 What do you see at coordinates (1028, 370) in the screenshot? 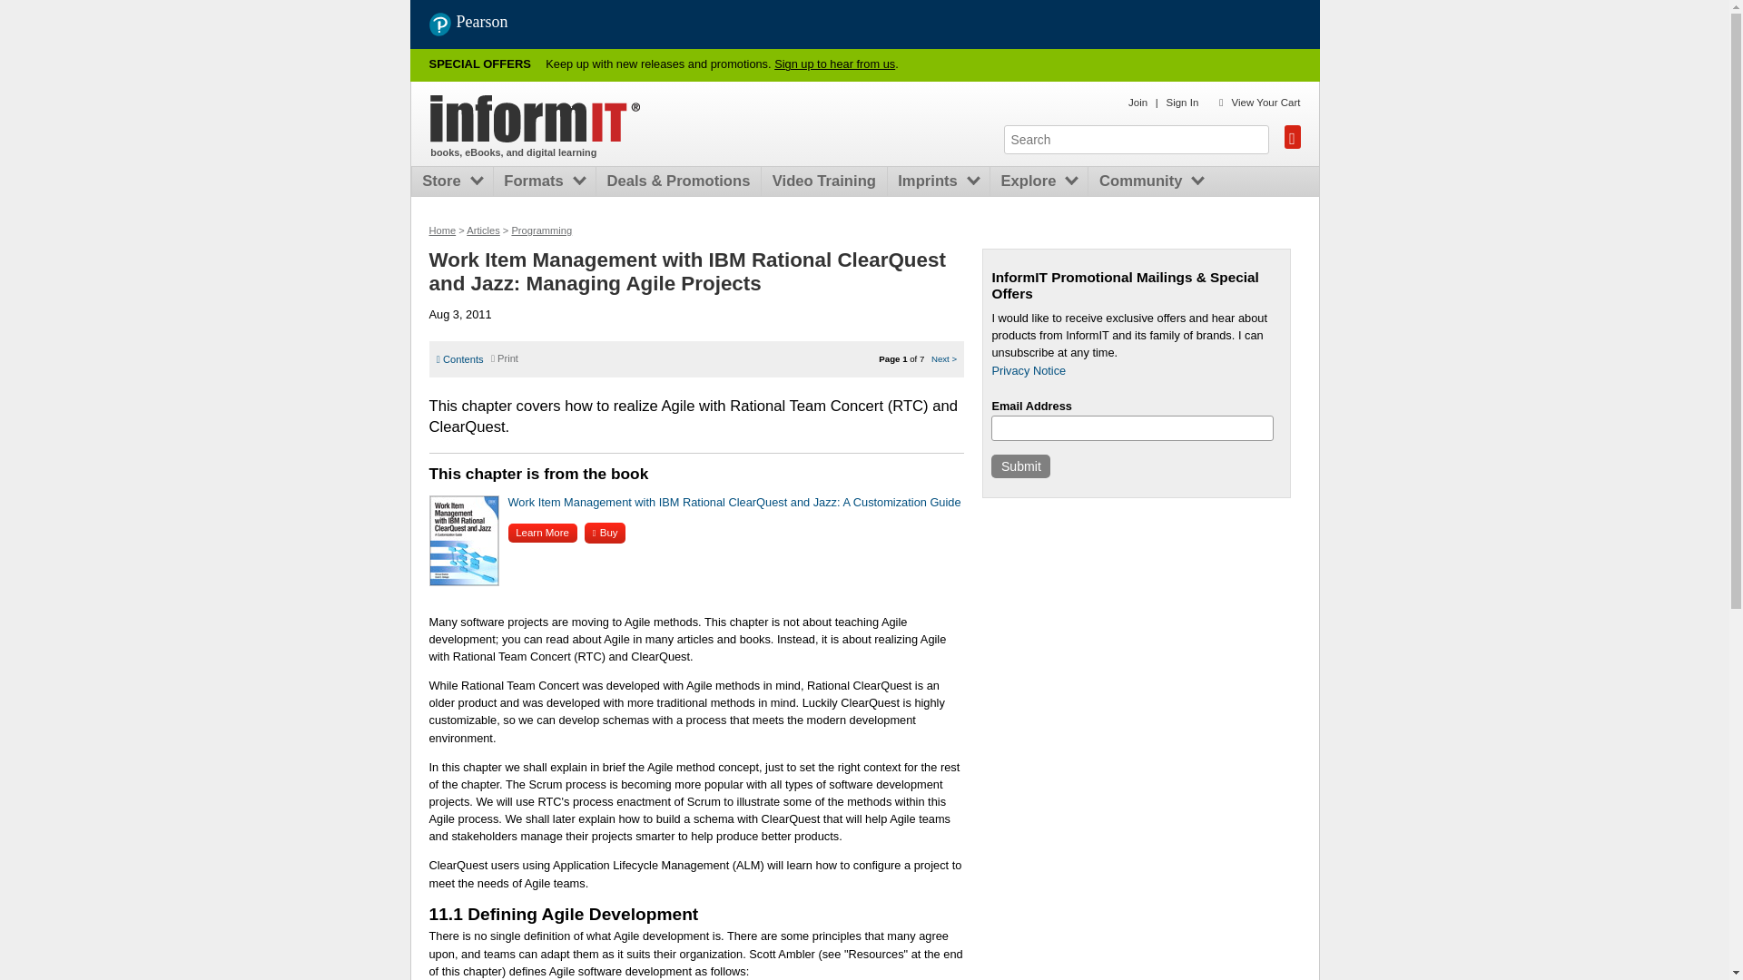
I see `Privacy Notice` at bounding box center [1028, 370].